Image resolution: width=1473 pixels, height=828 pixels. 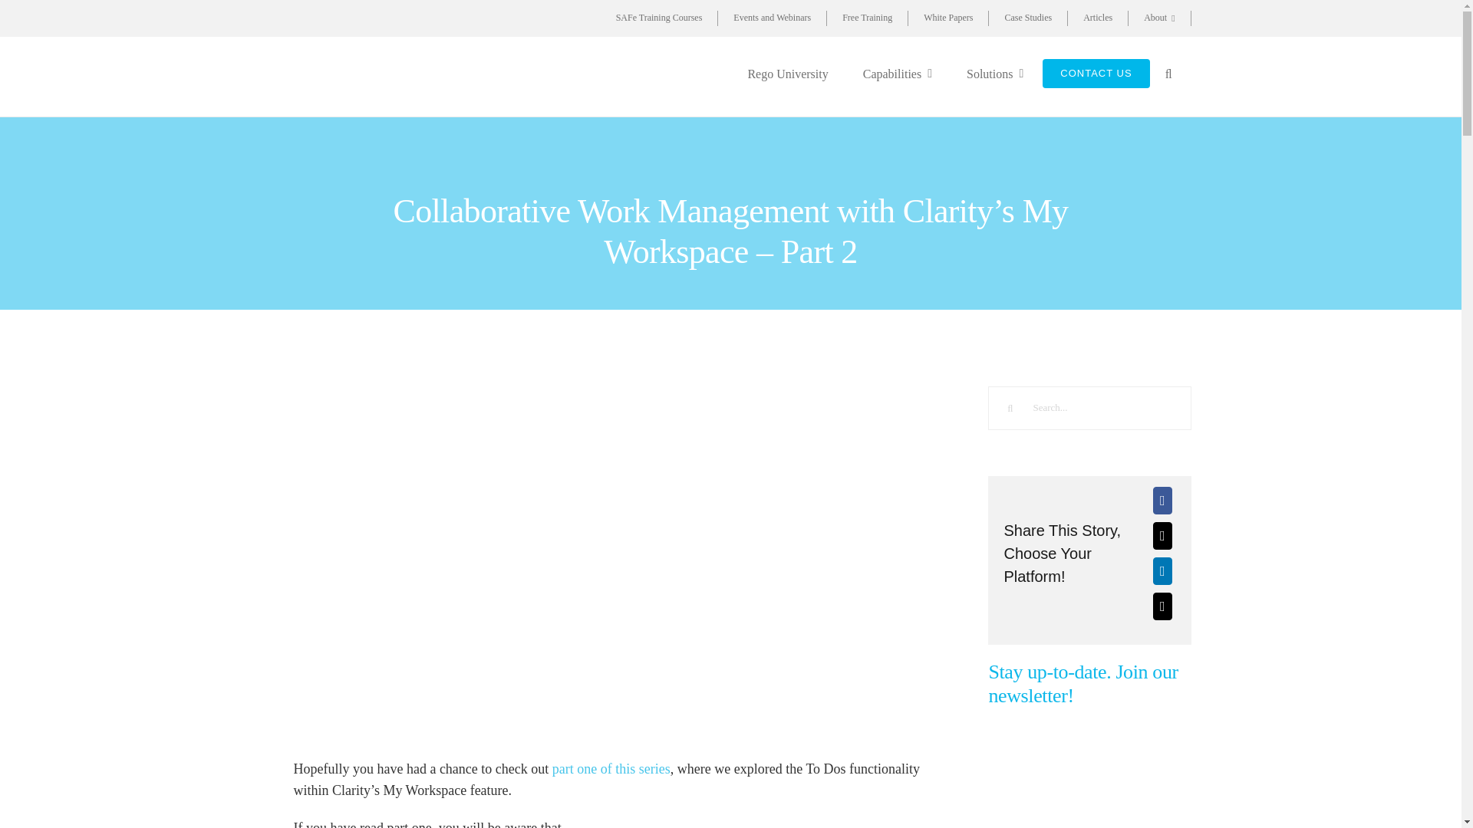 What do you see at coordinates (772, 18) in the screenshot?
I see `Events and Webinars` at bounding box center [772, 18].